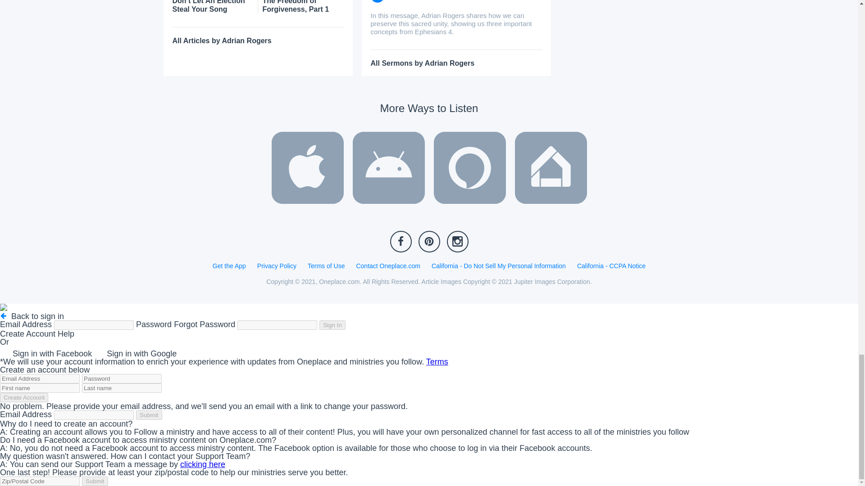 This screenshot has height=486, width=865. I want to click on All Sermons by Adrian Rogers, so click(422, 63).